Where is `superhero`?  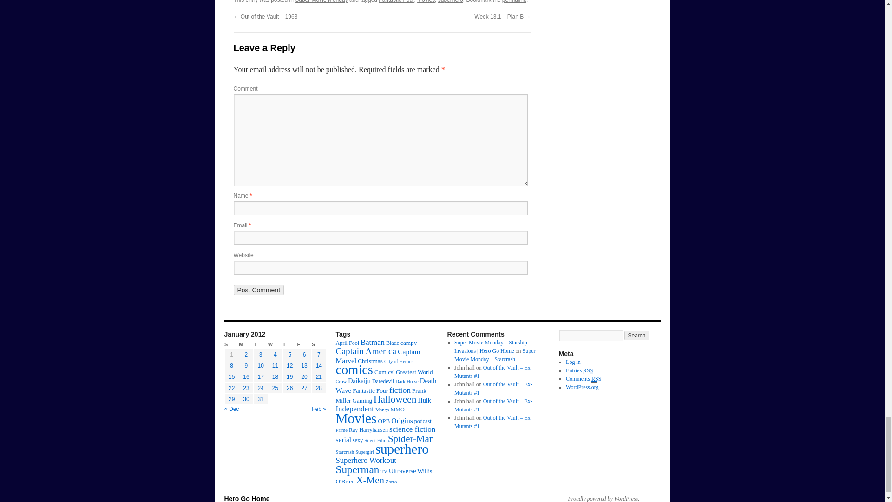
superhero is located at coordinates (450, 1).